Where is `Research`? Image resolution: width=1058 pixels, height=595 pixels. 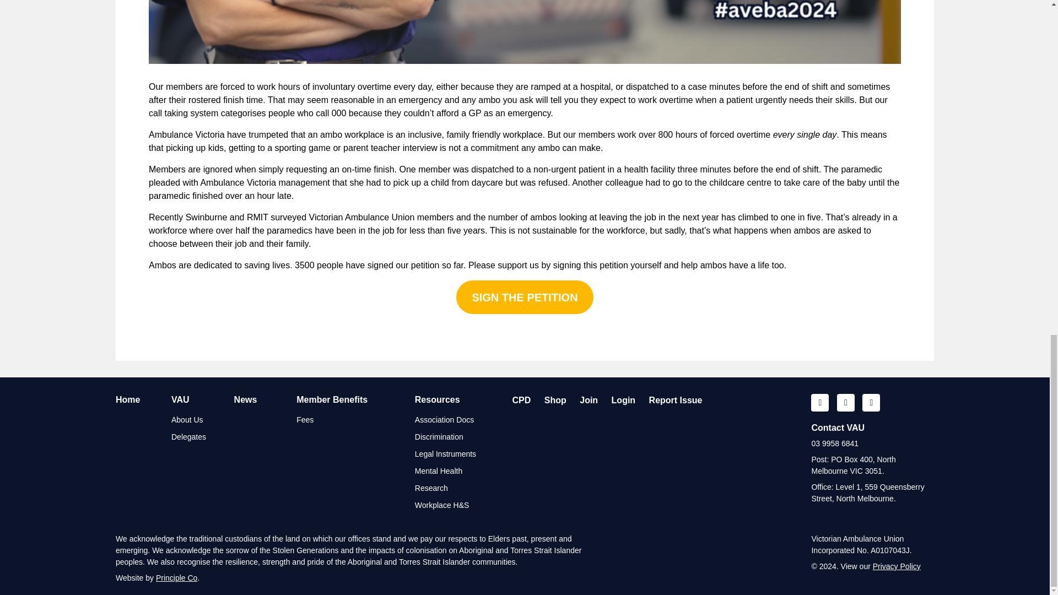 Research is located at coordinates (431, 488).